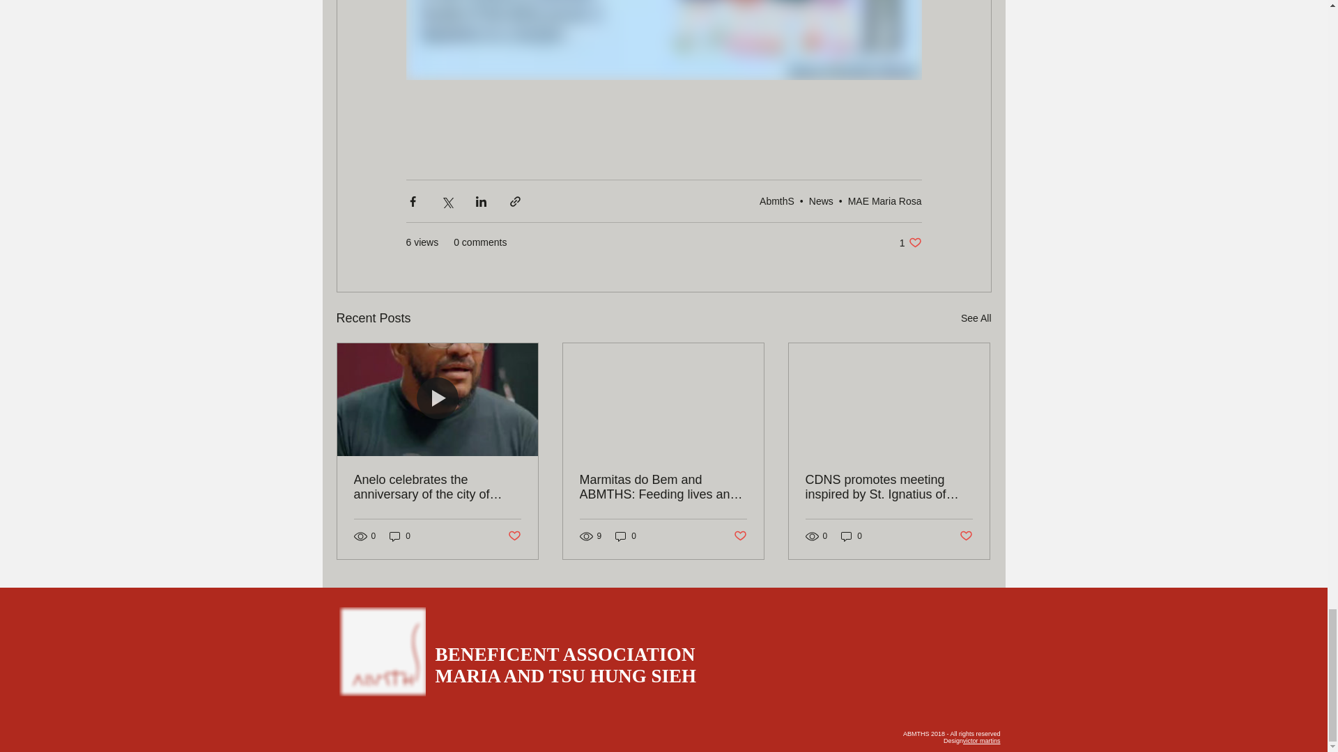  What do you see at coordinates (513, 536) in the screenshot?
I see `Post not marked as liked` at bounding box center [513, 536].